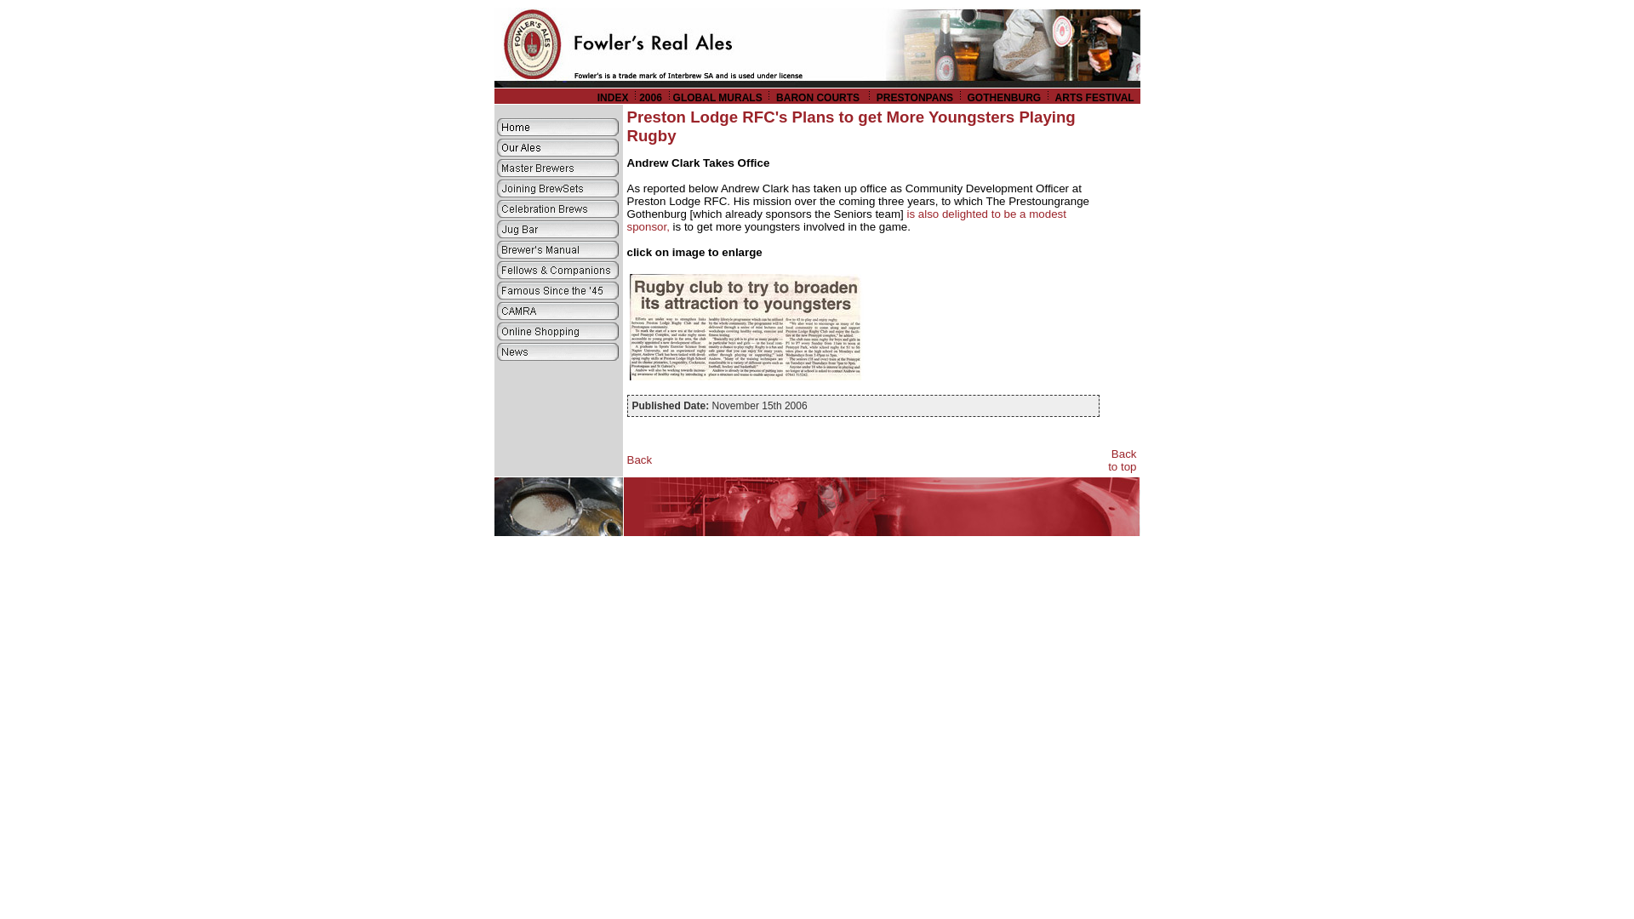  Describe the element at coordinates (613, 98) in the screenshot. I see `INDEX` at that location.